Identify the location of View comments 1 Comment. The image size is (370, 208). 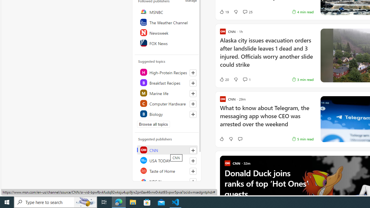
(246, 79).